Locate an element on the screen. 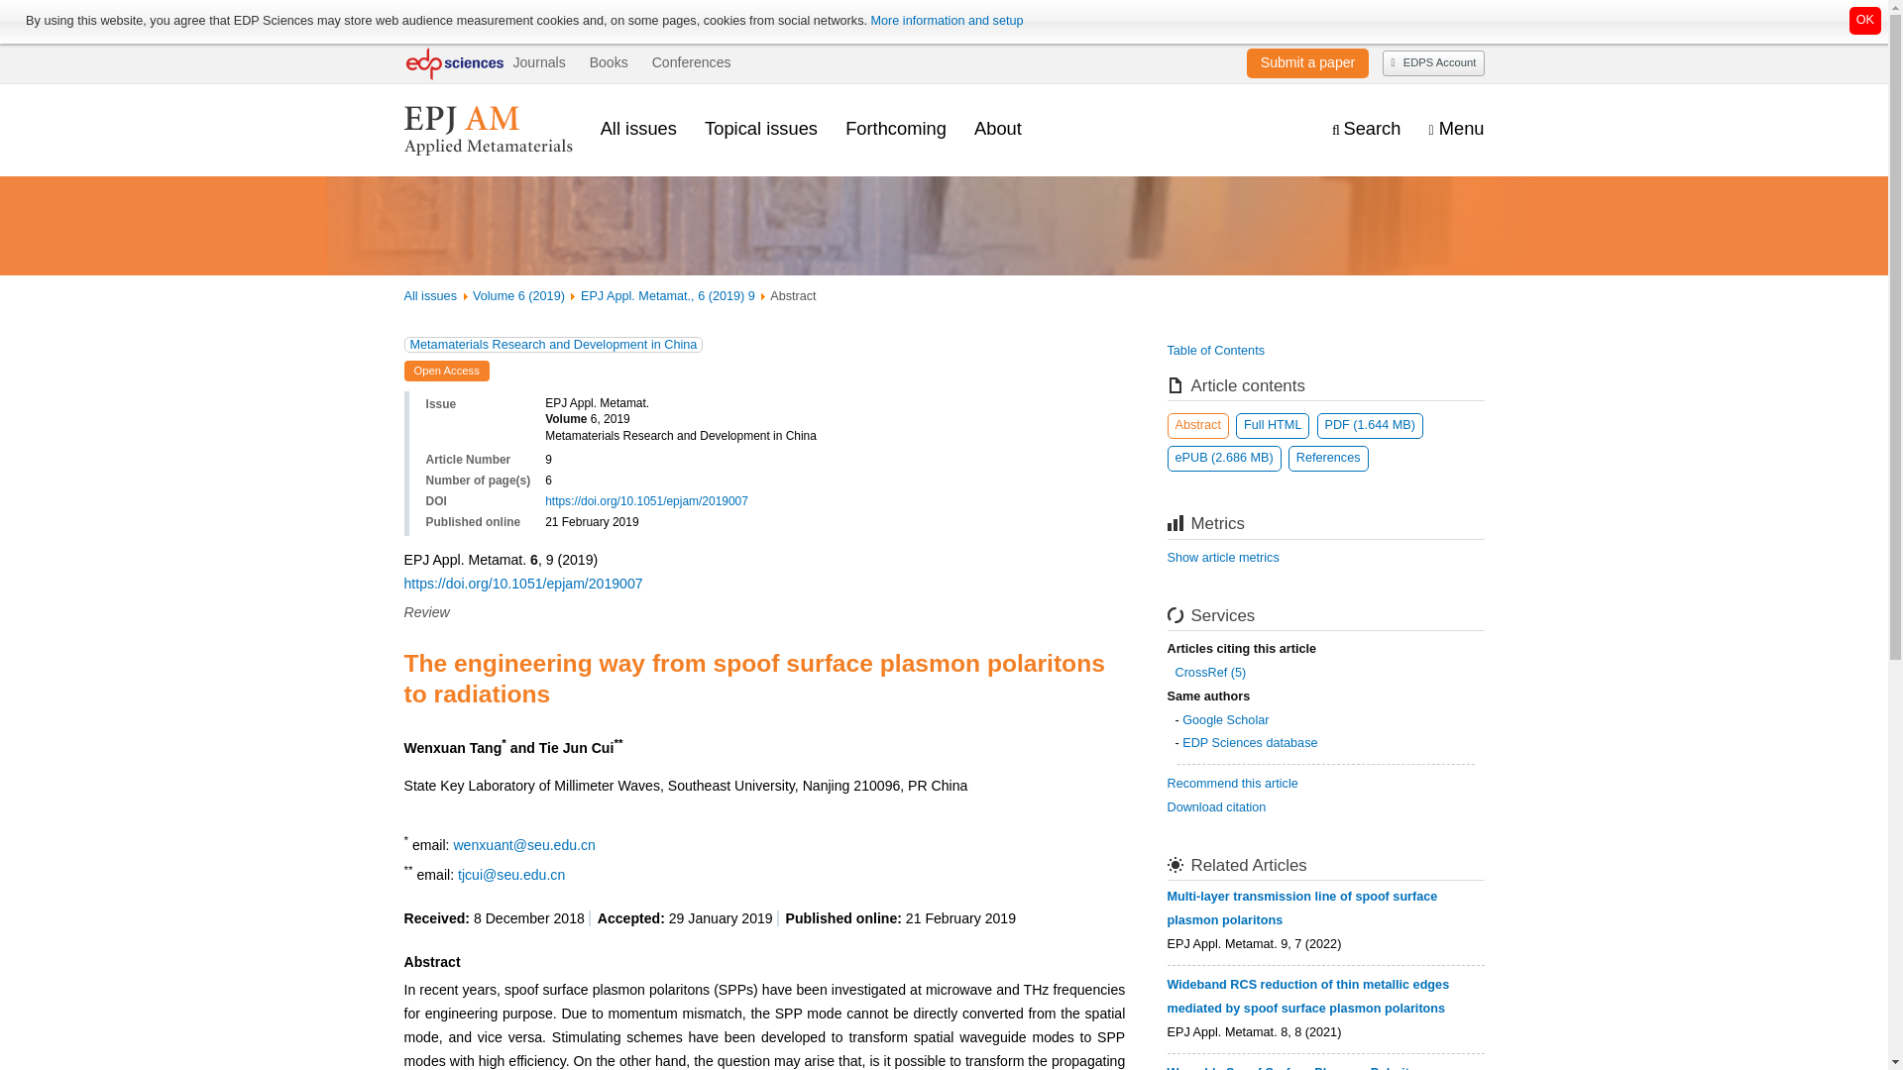  All issues is located at coordinates (638, 128).